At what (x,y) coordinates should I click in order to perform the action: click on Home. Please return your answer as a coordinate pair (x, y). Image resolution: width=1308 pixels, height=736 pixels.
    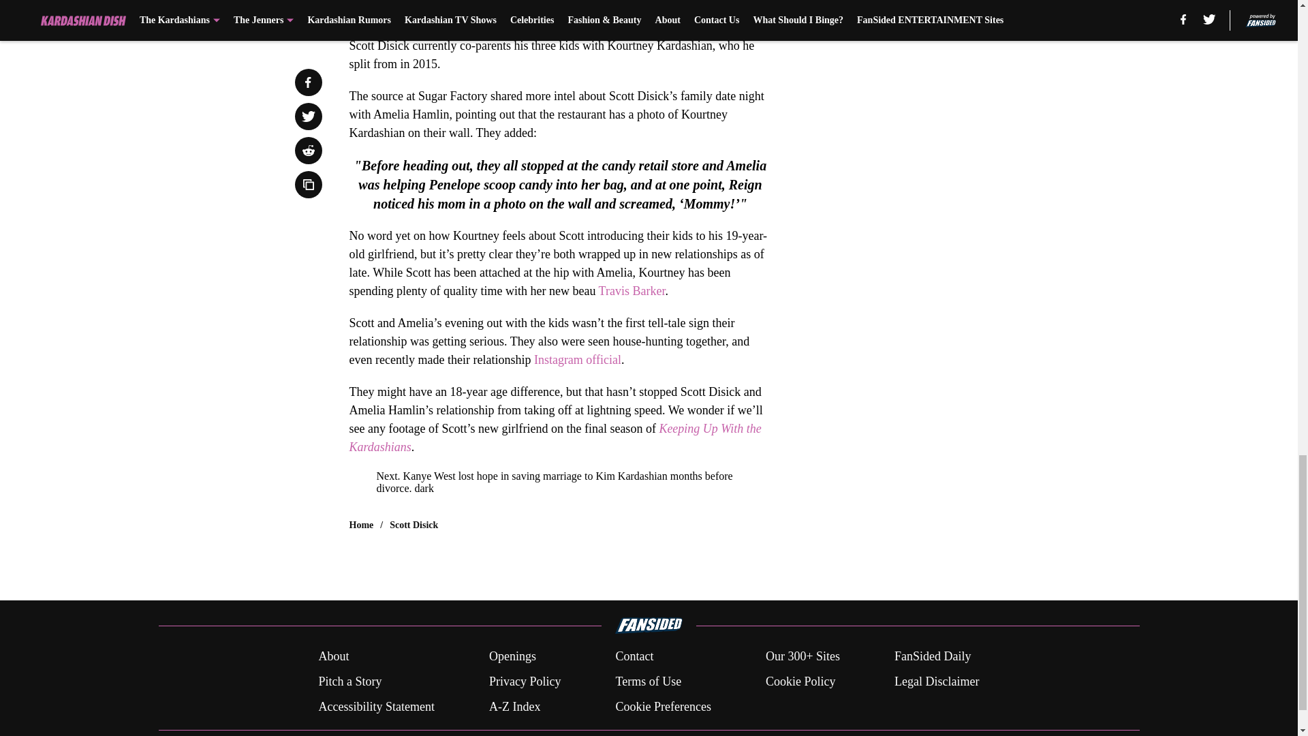
    Looking at the image, I should click on (361, 525).